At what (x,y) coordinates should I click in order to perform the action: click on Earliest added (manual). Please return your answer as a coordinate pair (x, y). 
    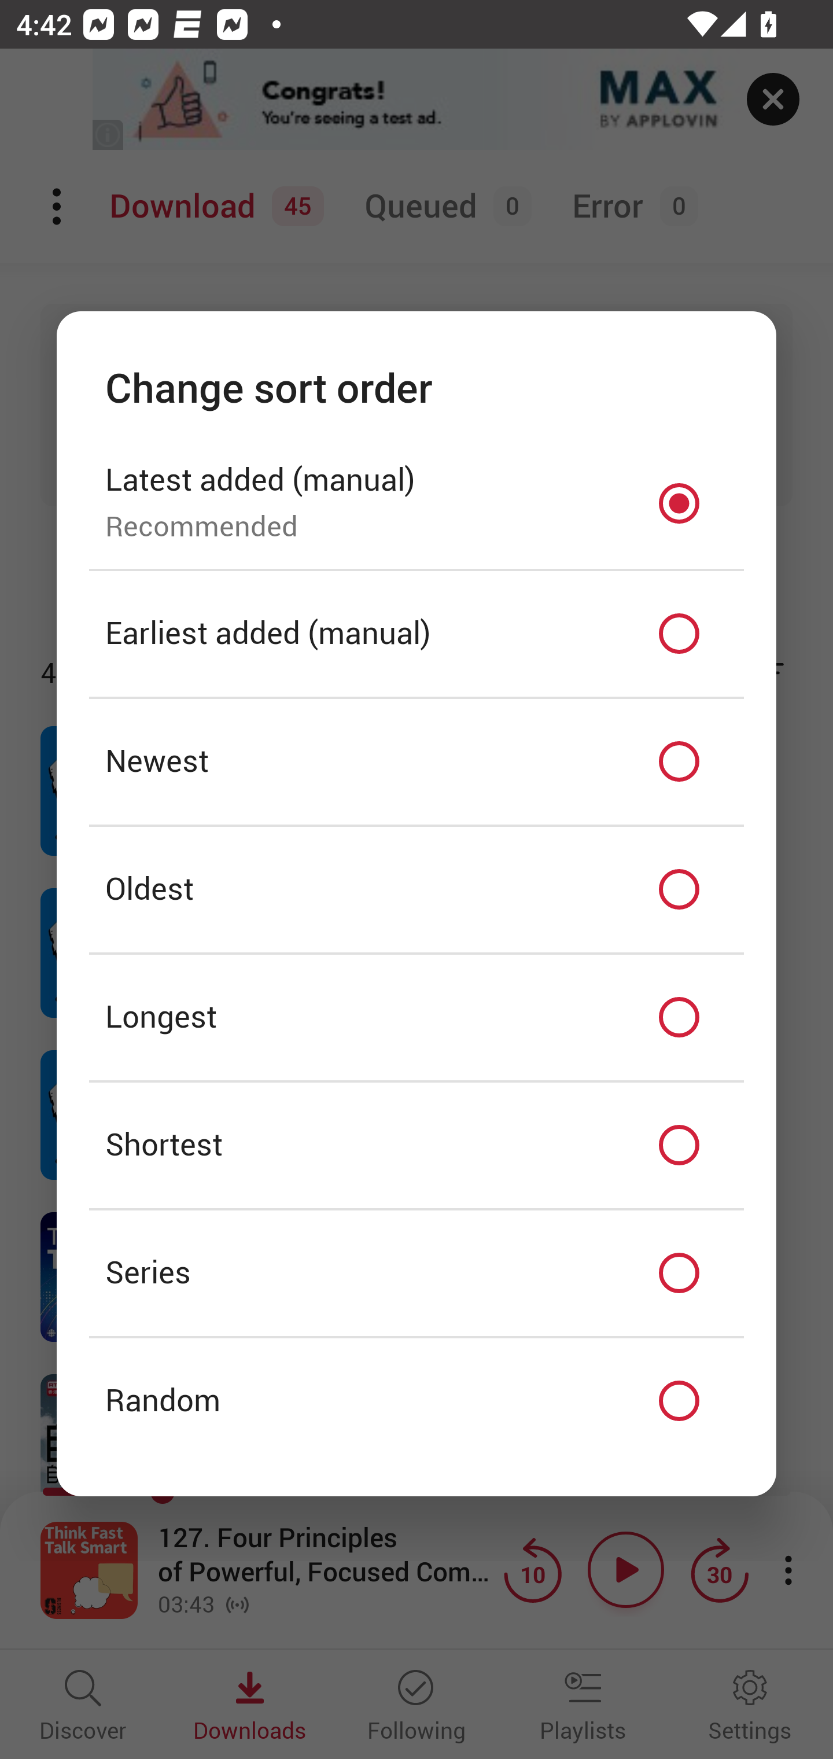
    Looking at the image, I should click on (417, 634).